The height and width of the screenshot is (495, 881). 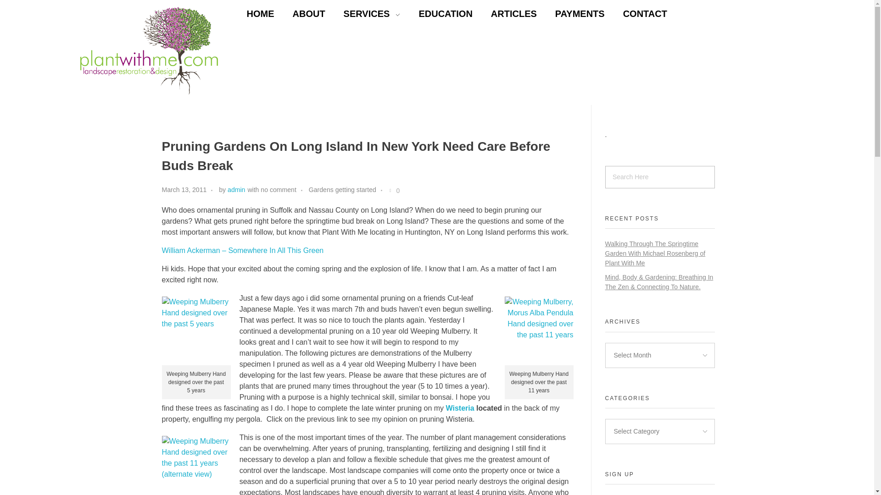 I want to click on View all posts in Gardens getting started, so click(x=342, y=190).